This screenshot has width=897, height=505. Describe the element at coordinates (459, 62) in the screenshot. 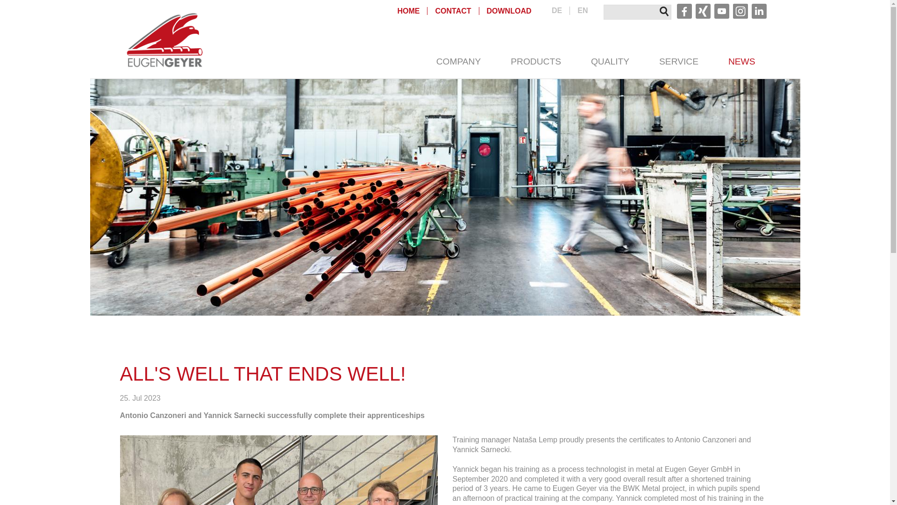

I see `COMPANY` at that location.